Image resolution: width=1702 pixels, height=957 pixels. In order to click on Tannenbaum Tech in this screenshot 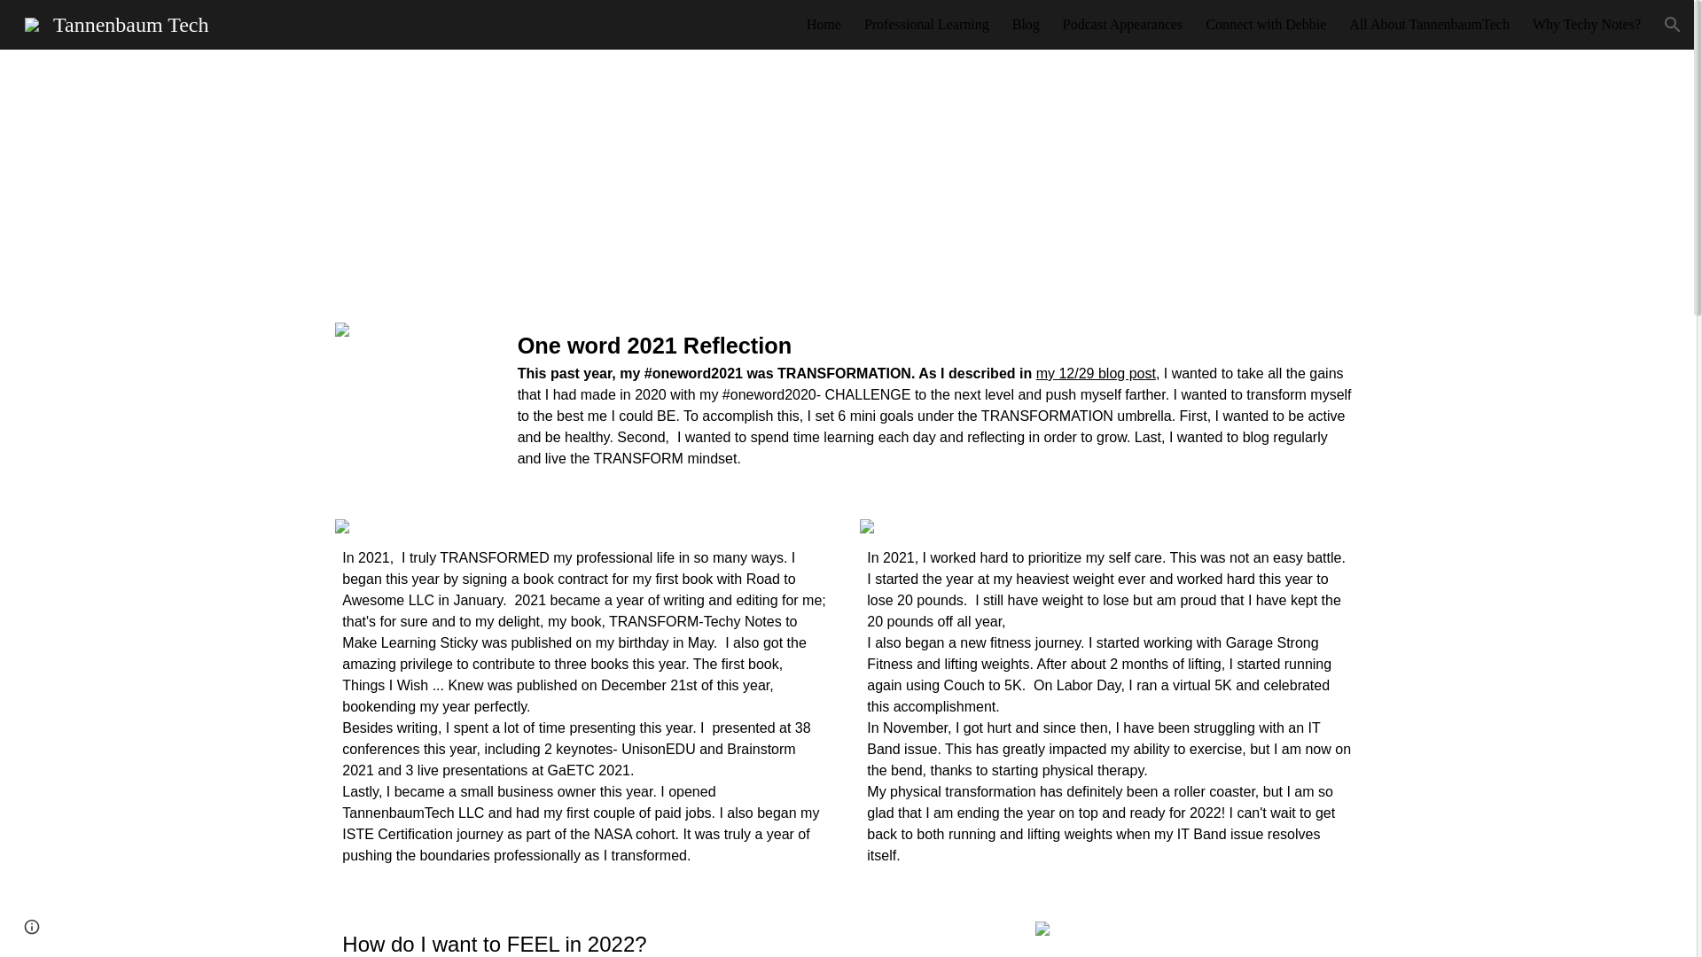, I will do `click(116, 22)`.